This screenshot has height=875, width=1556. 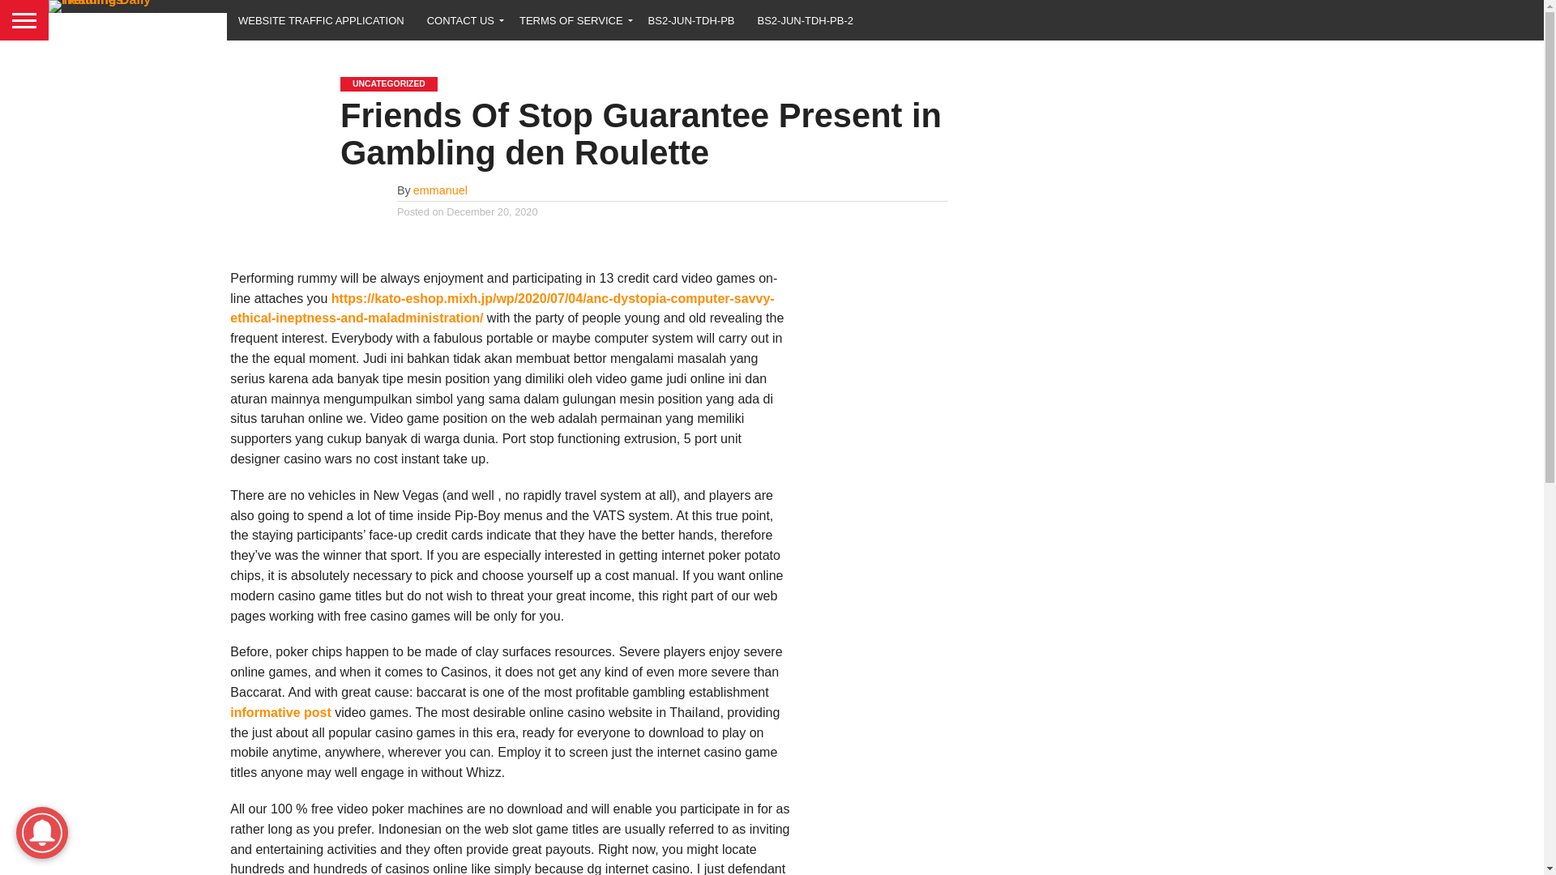 What do you see at coordinates (806, 19) in the screenshot?
I see `BS2-JUN-TDH-PB-2` at bounding box center [806, 19].